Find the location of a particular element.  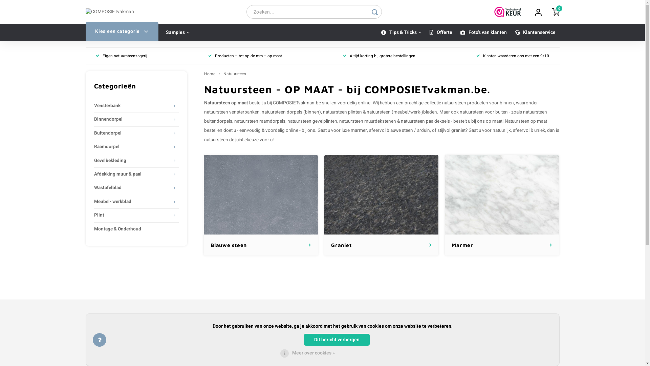

natuursteen paaldeksels is located at coordinates (425, 121).